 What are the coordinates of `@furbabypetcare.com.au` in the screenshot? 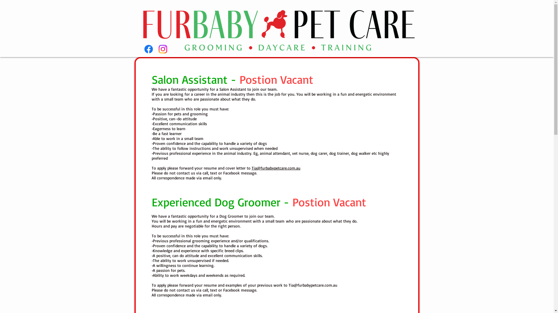 It's located at (315, 285).